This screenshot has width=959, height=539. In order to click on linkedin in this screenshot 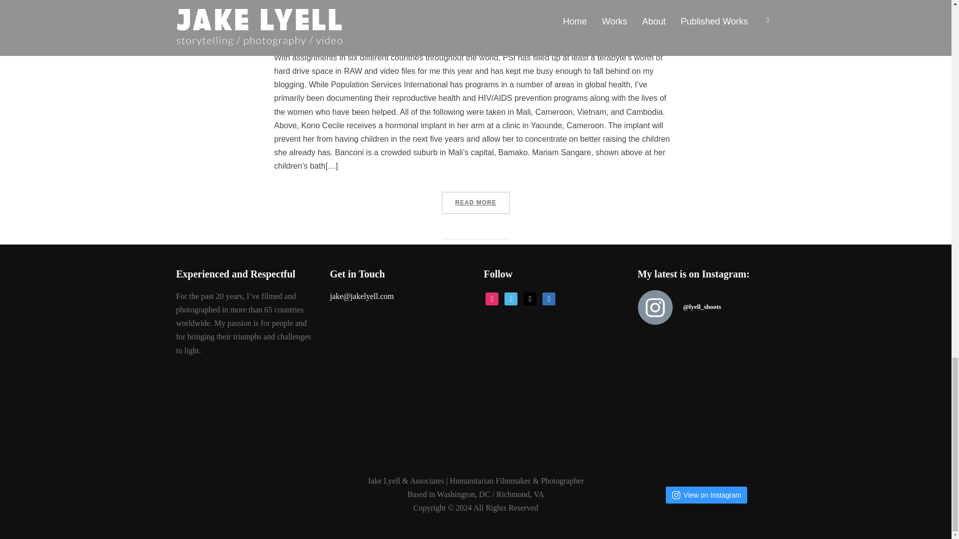, I will do `click(548, 297)`.